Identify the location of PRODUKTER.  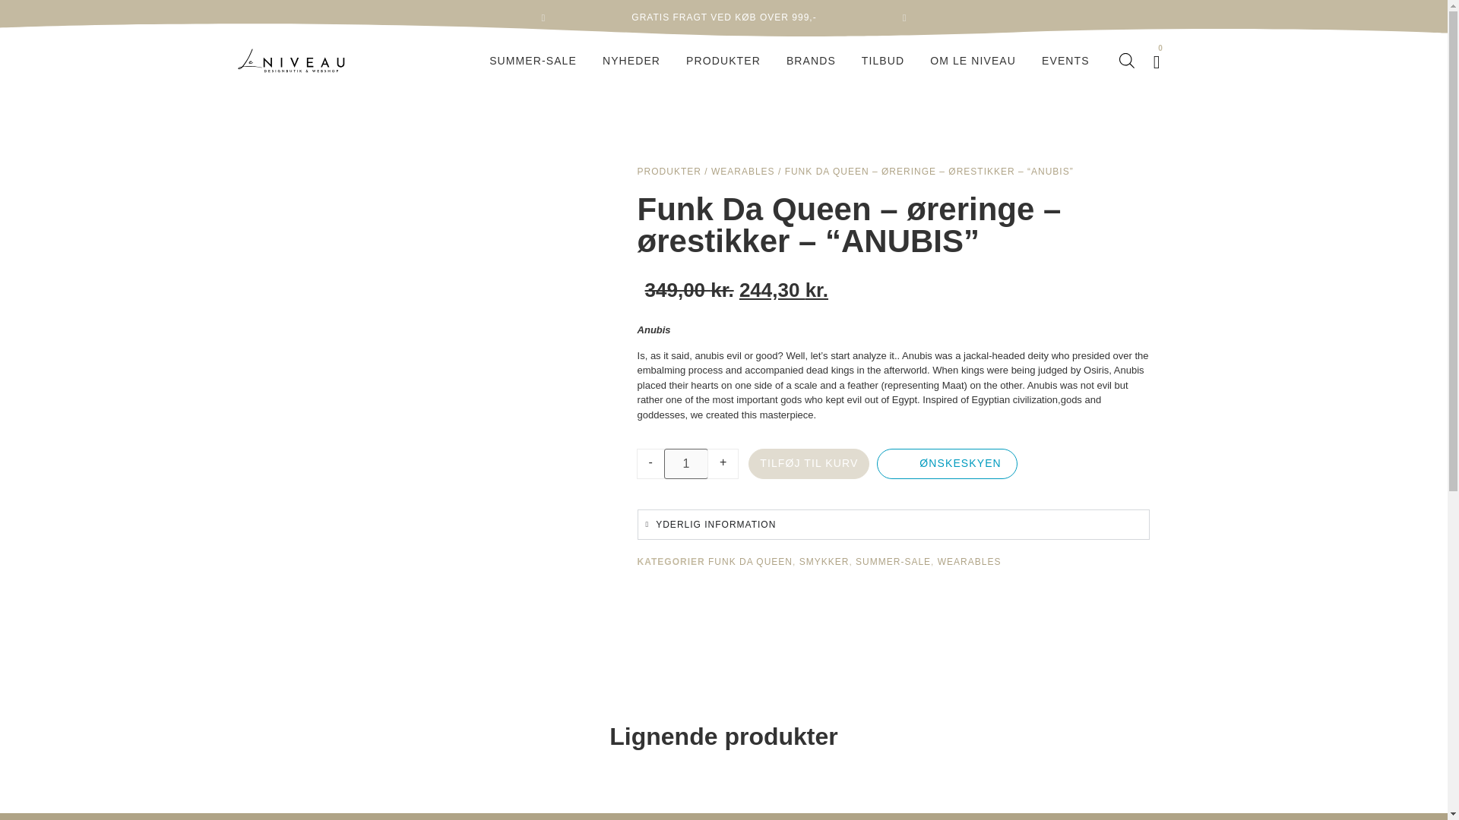
(723, 61).